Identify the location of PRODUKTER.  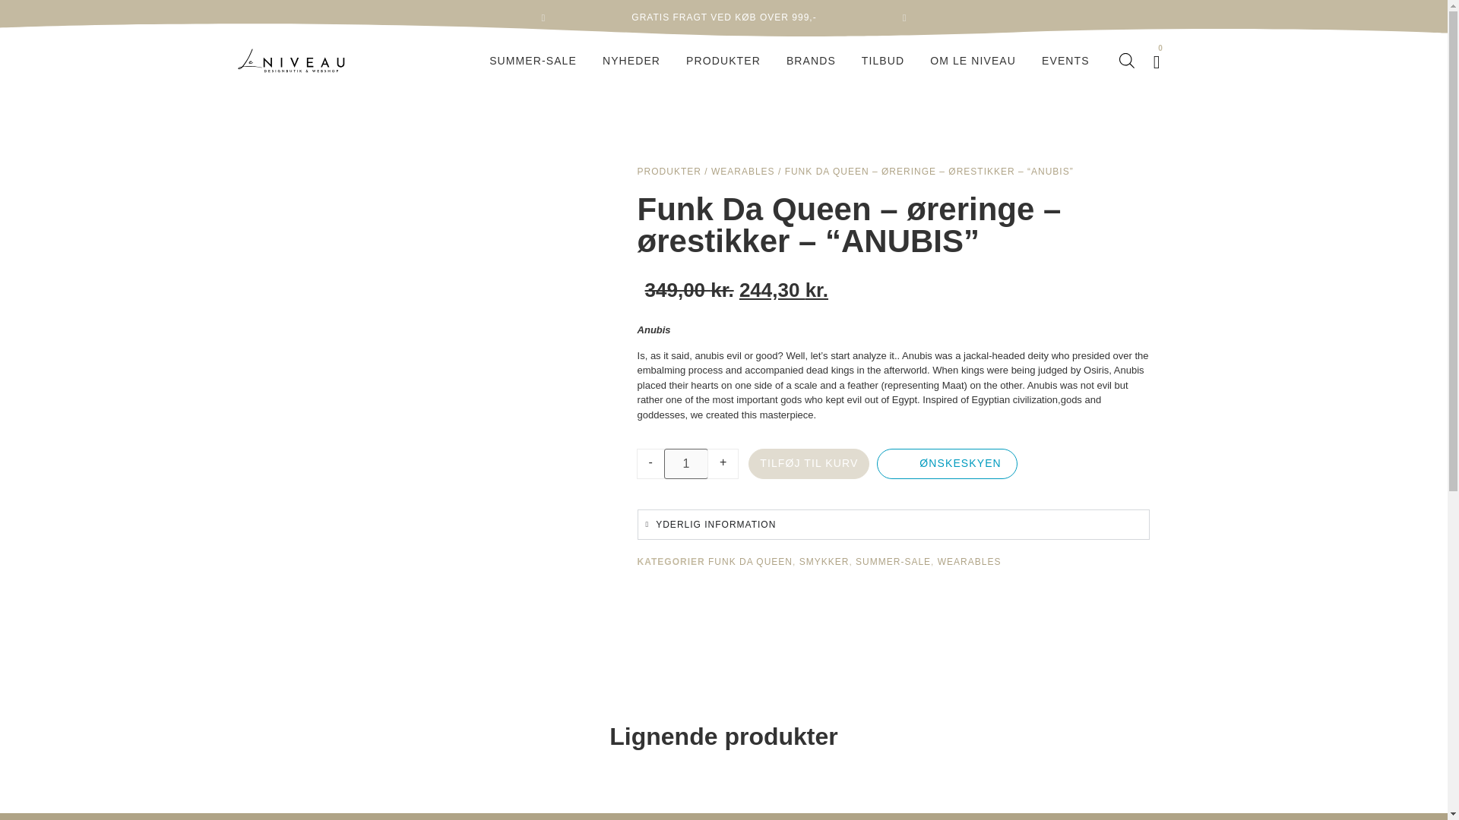
(723, 61).